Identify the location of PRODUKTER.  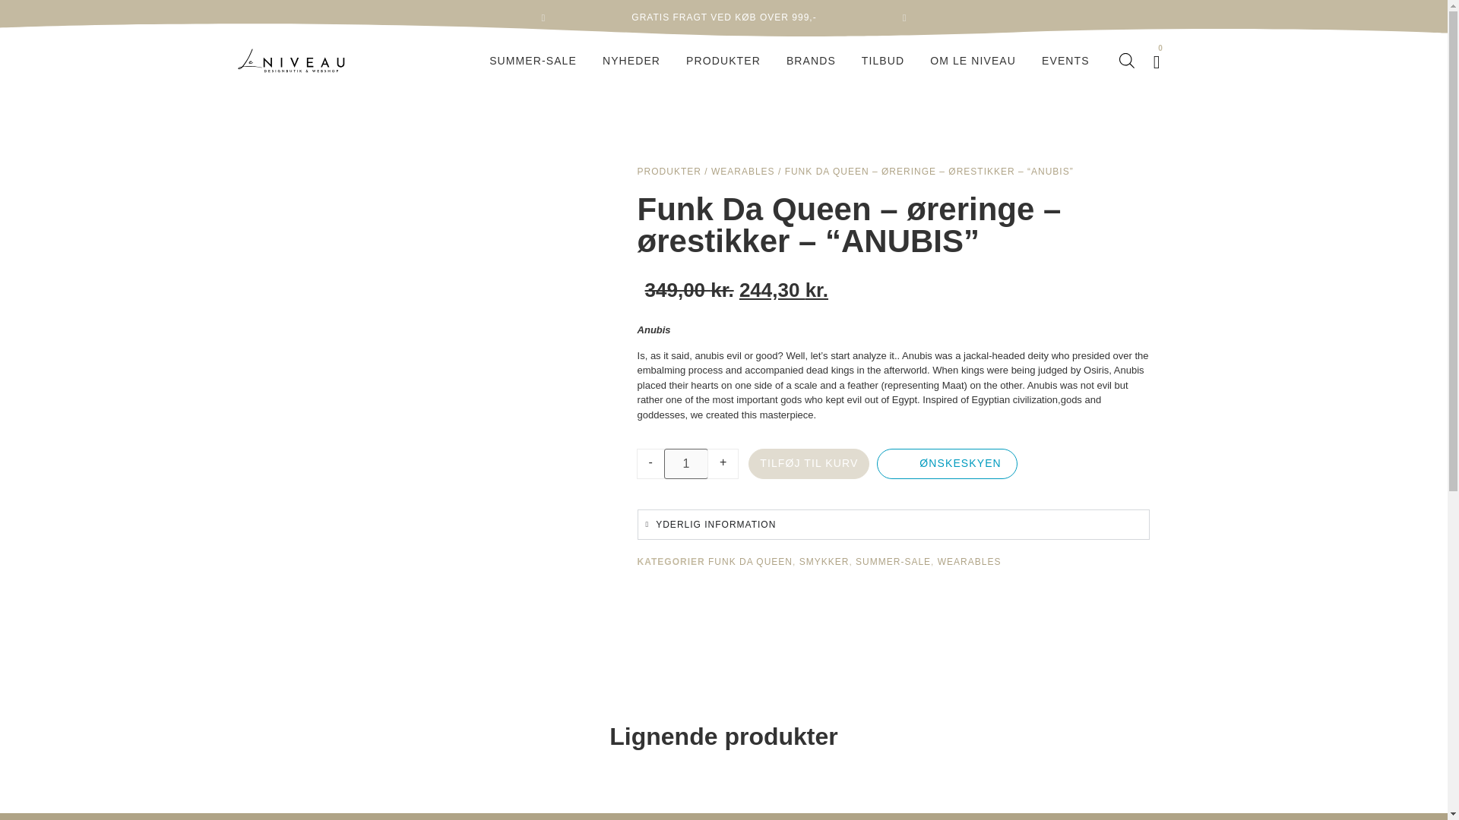
(723, 61).